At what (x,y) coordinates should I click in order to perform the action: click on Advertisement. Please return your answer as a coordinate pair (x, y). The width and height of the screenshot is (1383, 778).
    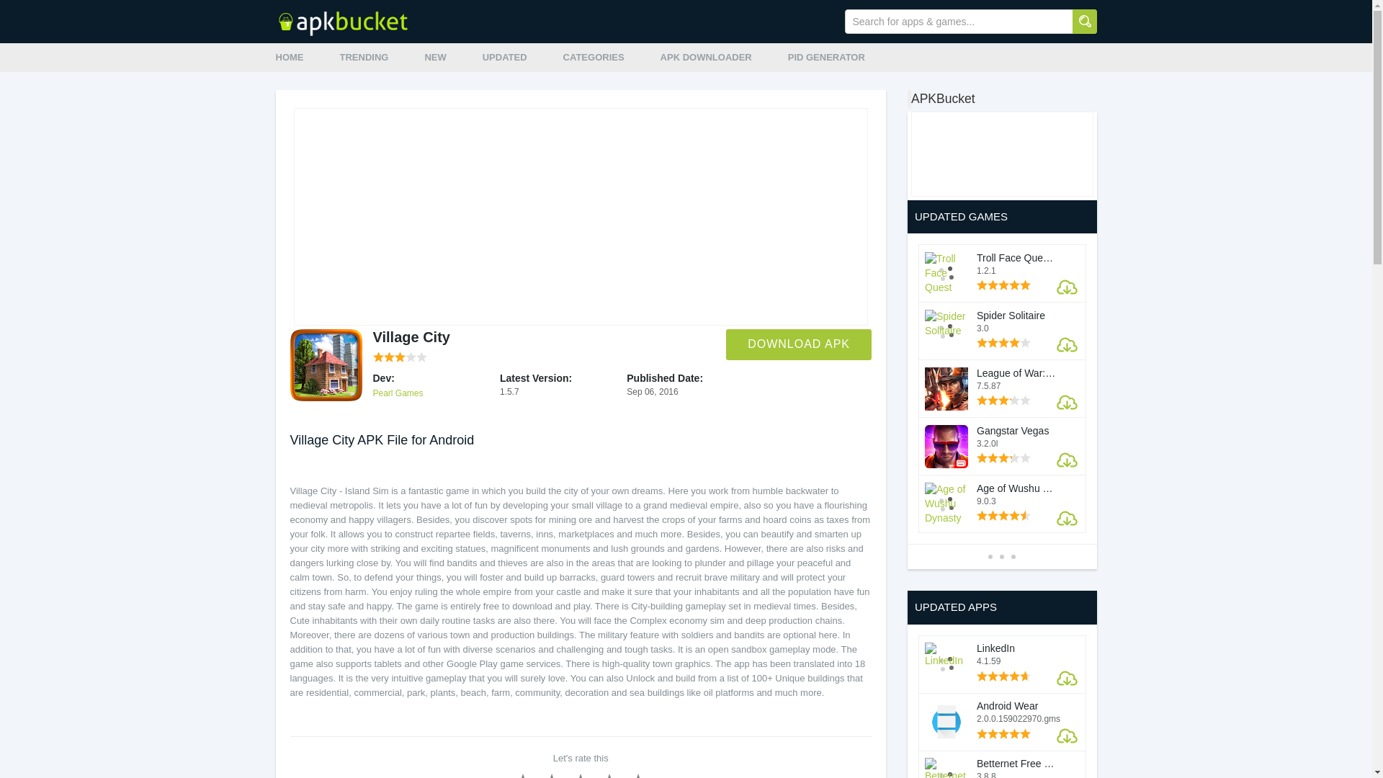
    Looking at the image, I should click on (991, 151).